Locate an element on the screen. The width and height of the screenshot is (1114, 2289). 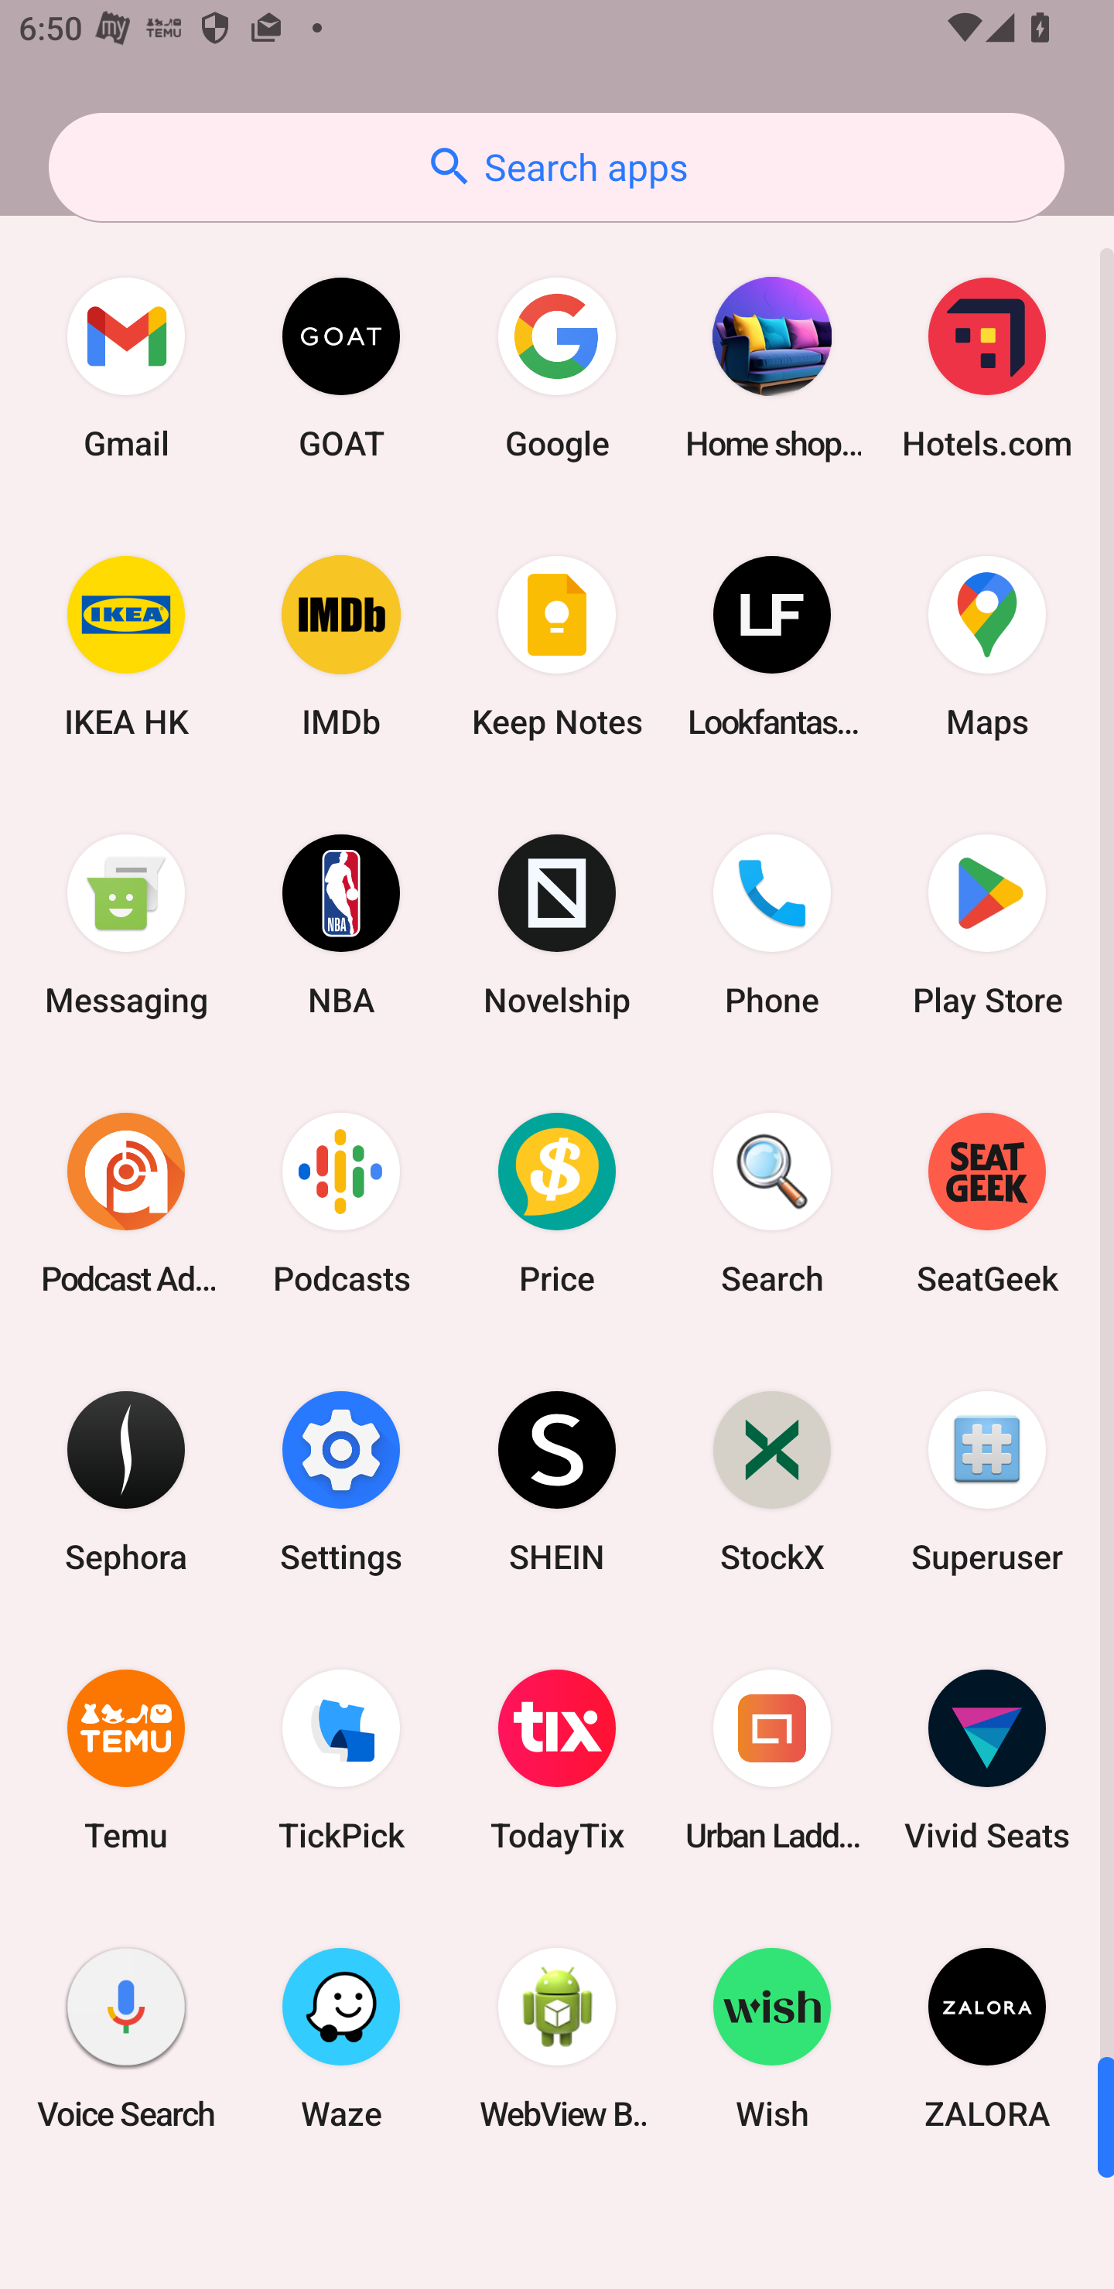
Podcast Addict is located at coordinates (126, 1202).